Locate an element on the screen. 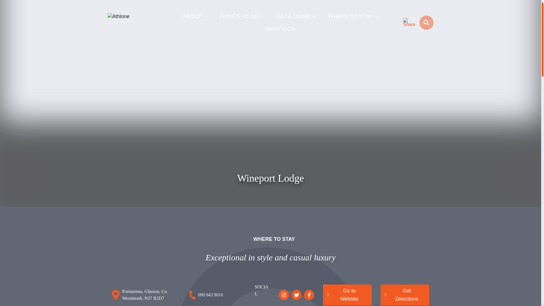 The width and height of the screenshot is (544, 306). ABOUT is located at coordinates (195, 16).